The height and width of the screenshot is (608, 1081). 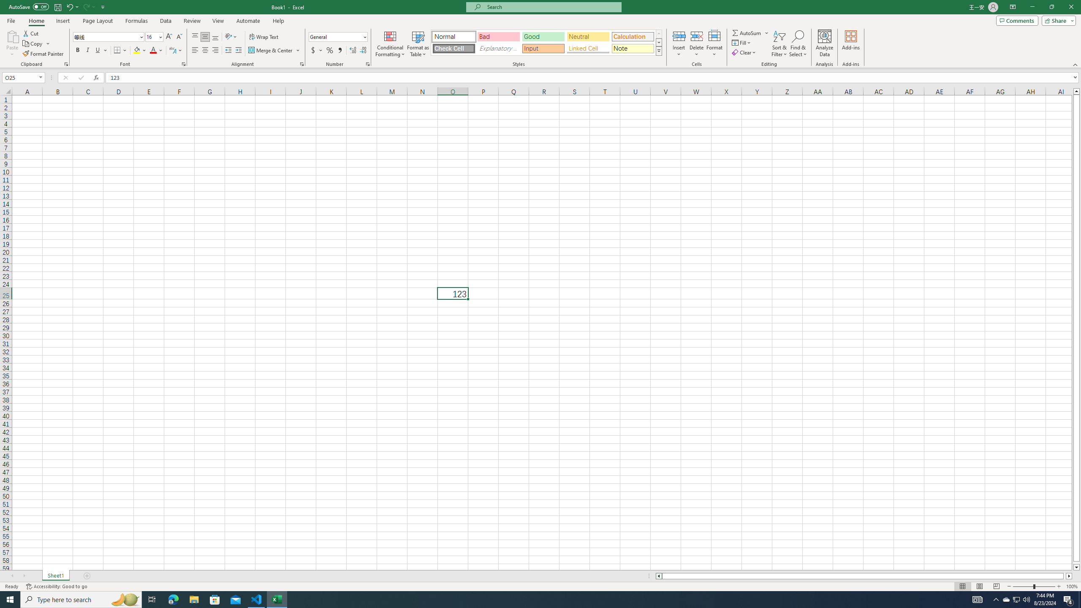 I want to click on Automate, so click(x=248, y=21).